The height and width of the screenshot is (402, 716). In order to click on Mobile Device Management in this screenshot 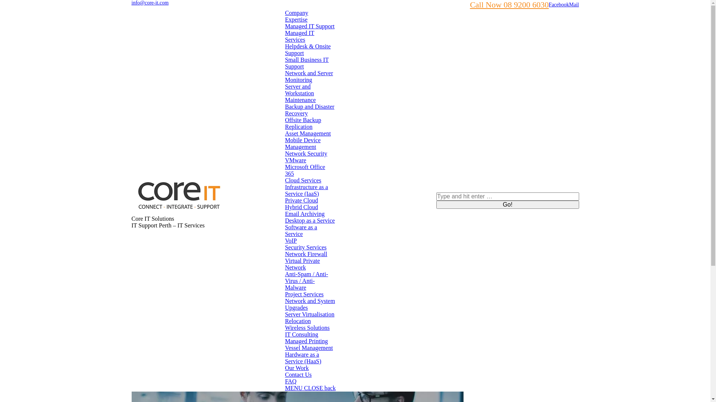, I will do `click(303, 144)`.